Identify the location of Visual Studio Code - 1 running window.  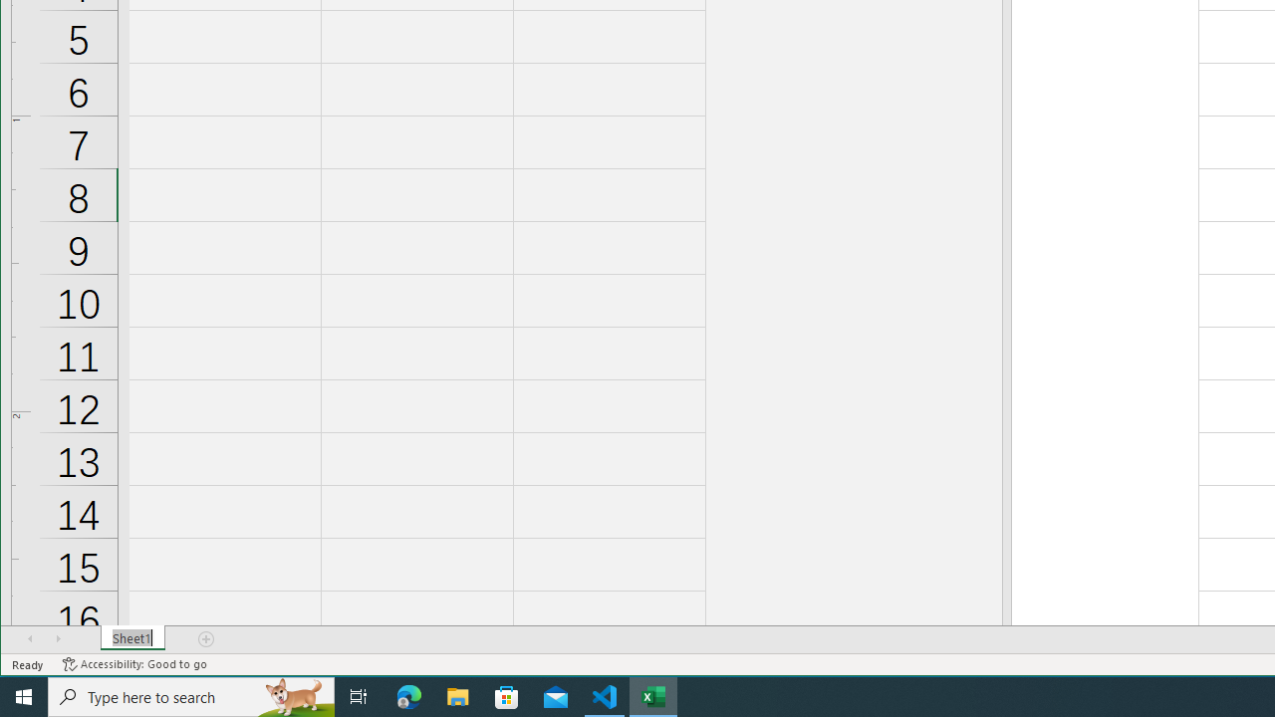
(605, 697).